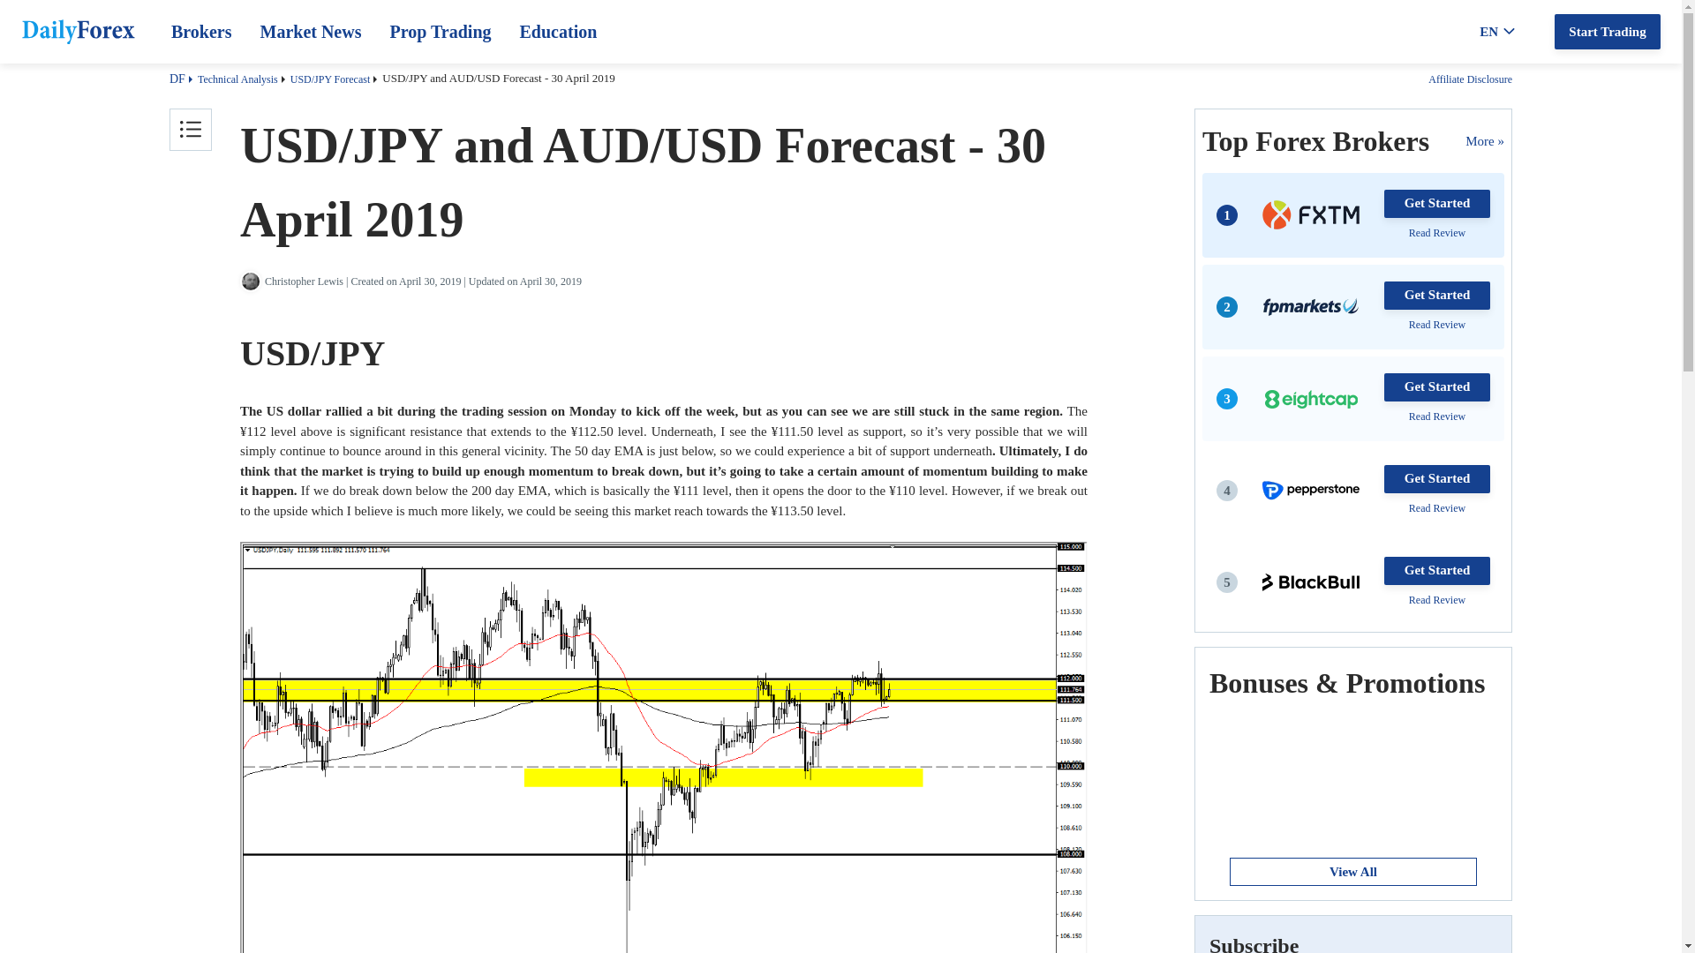  Describe the element at coordinates (78, 34) in the screenshot. I see `DailyForex` at that location.